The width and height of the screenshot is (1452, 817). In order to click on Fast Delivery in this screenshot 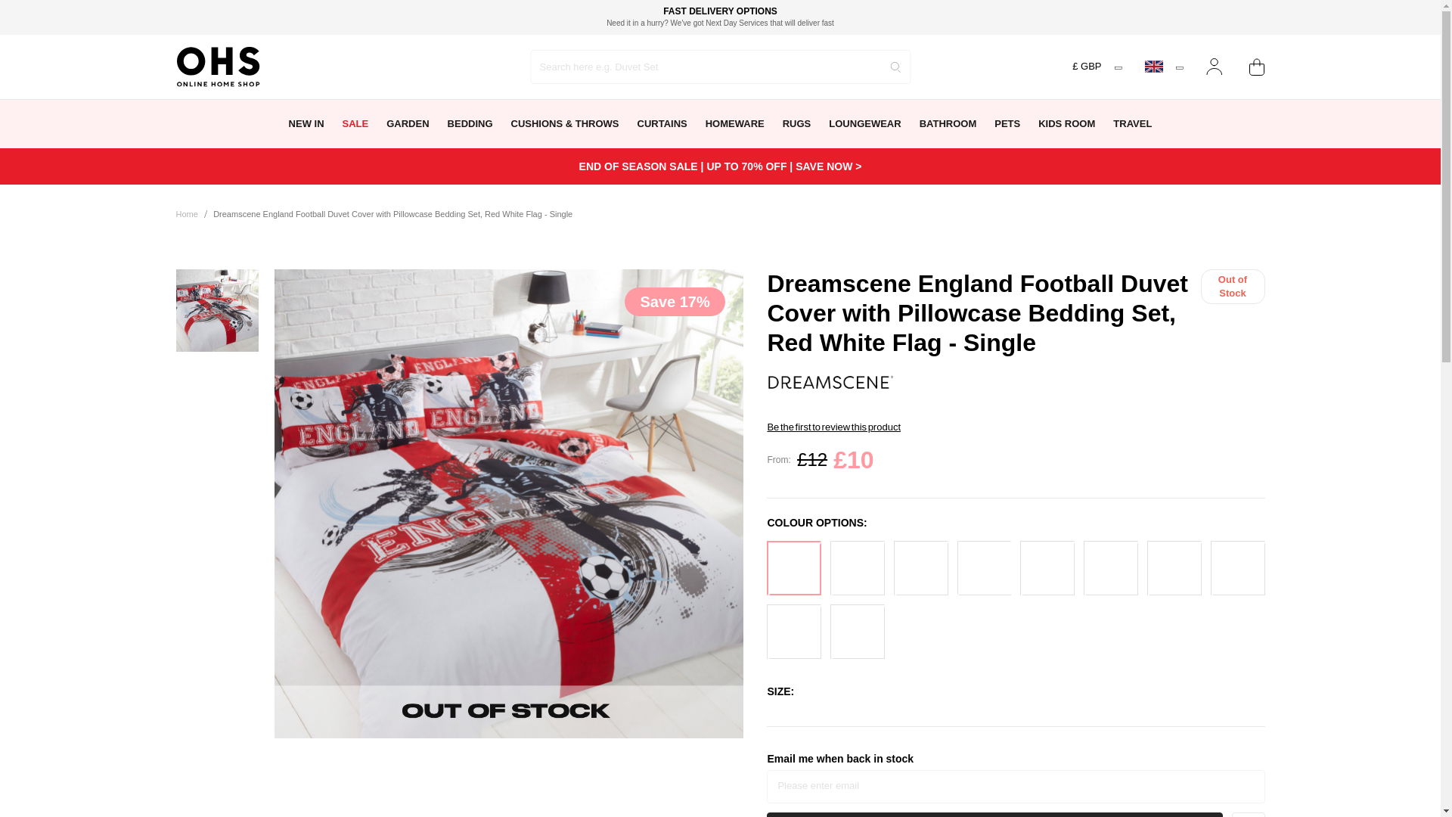, I will do `click(720, 15)`.